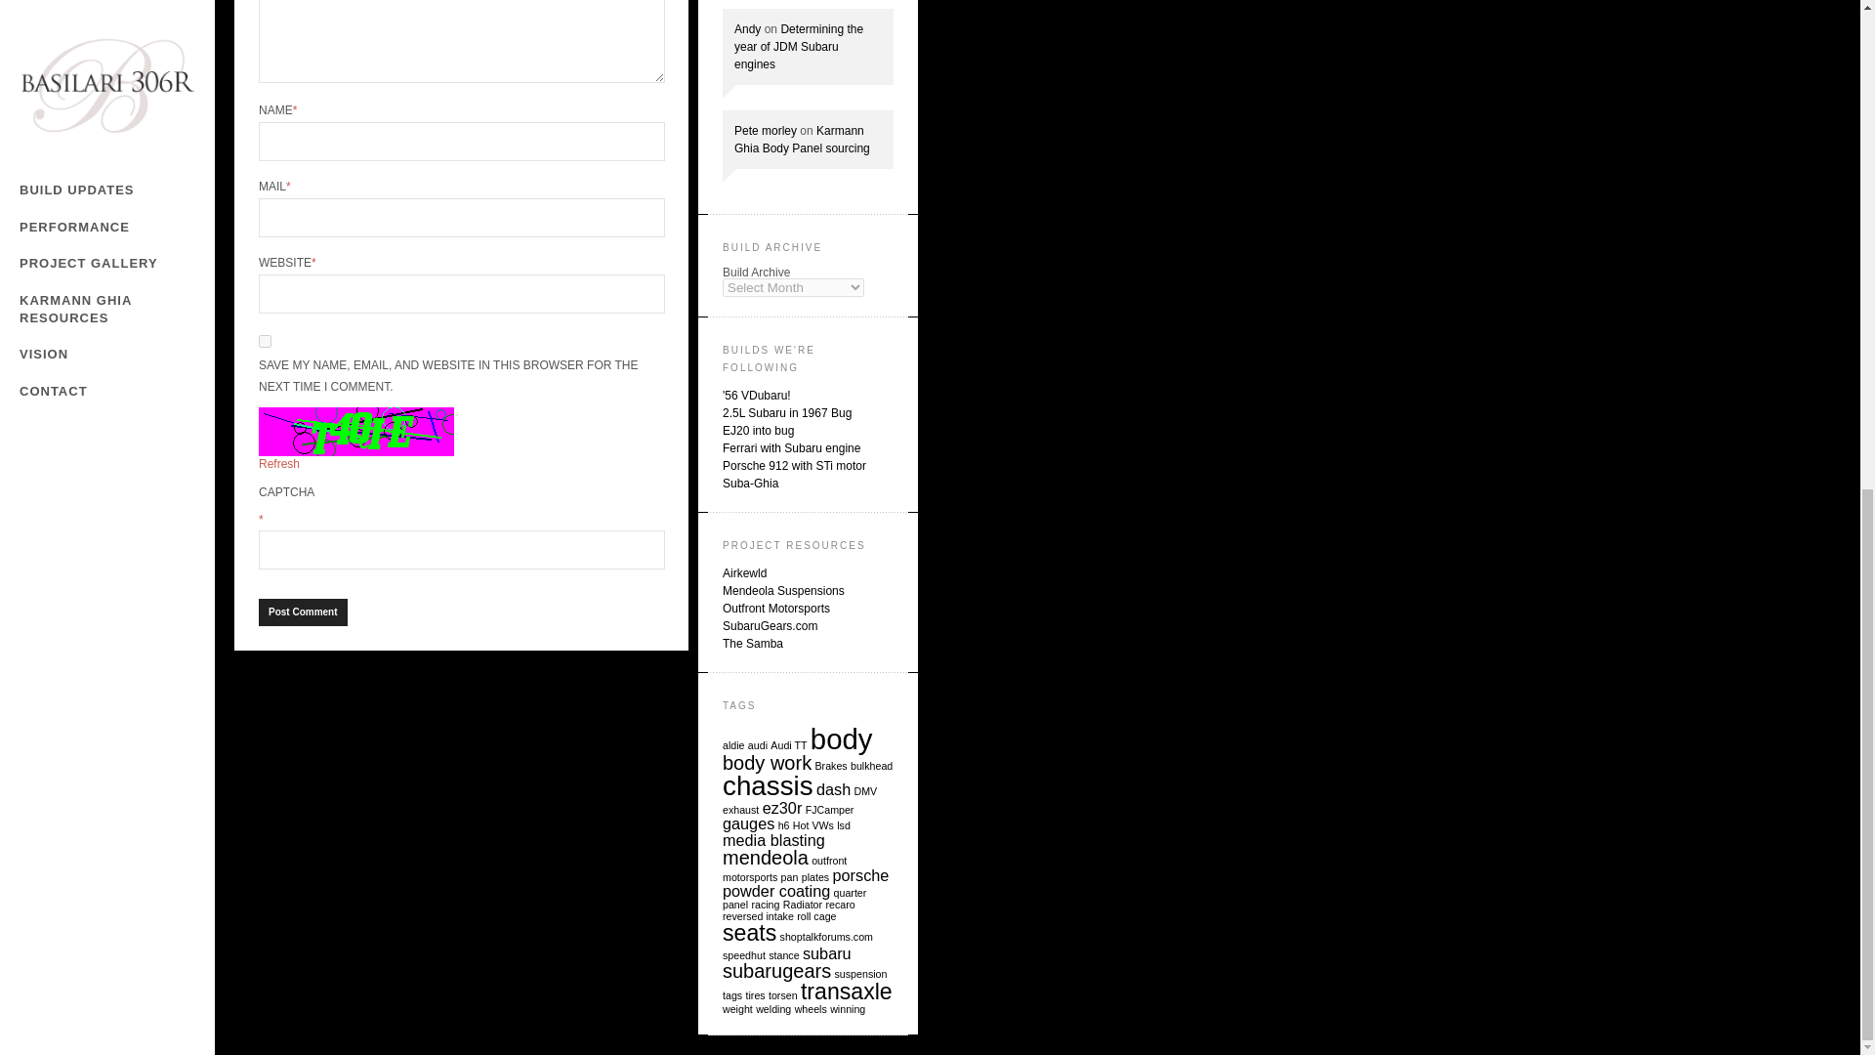 The height and width of the screenshot is (1055, 1875). Describe the element at coordinates (783, 591) in the screenshot. I see `Superior Design. Superior Performance. ` at that location.